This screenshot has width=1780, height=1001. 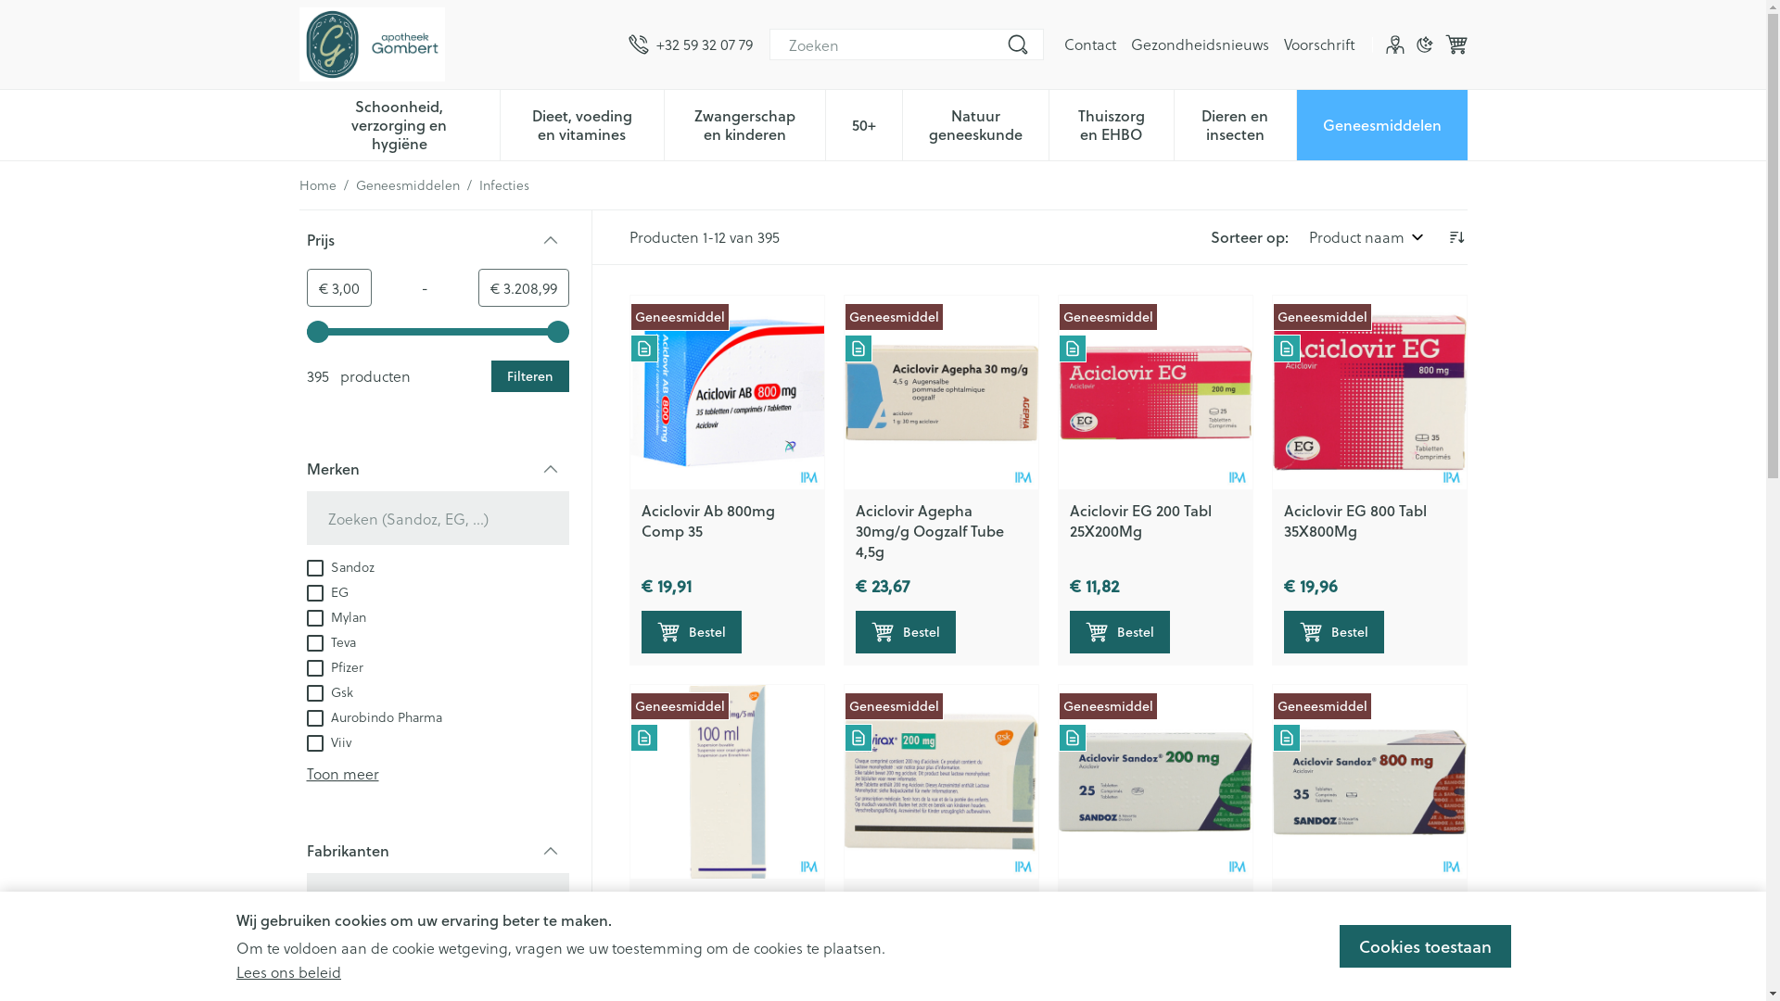 I want to click on on, so click(x=314, y=643).